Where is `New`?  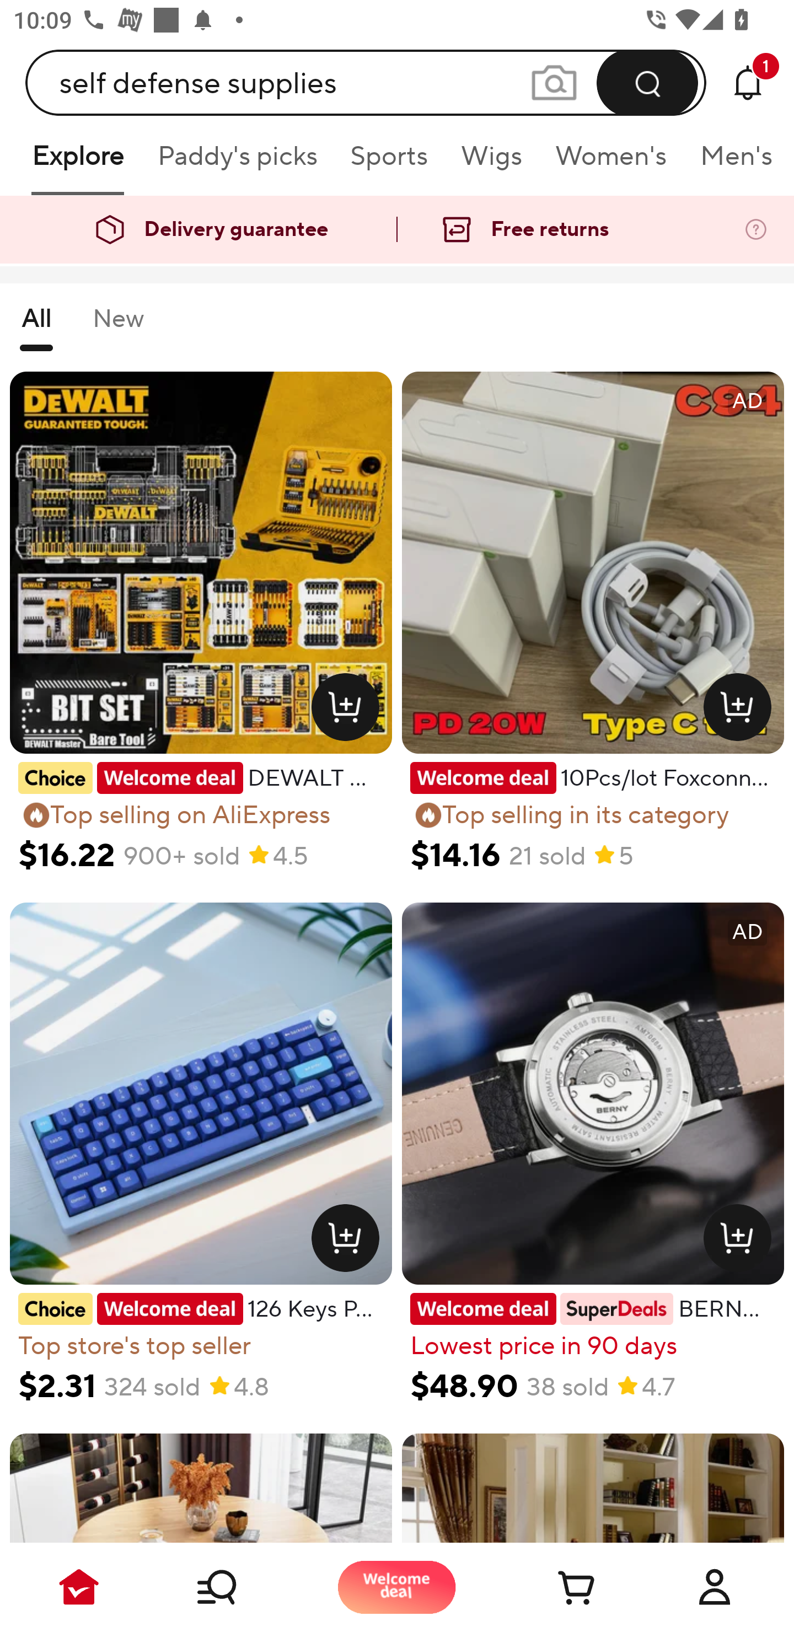 New is located at coordinates (118, 327).